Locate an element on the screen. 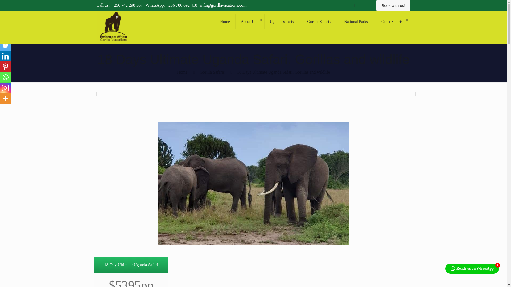  About Us is located at coordinates (250, 21).